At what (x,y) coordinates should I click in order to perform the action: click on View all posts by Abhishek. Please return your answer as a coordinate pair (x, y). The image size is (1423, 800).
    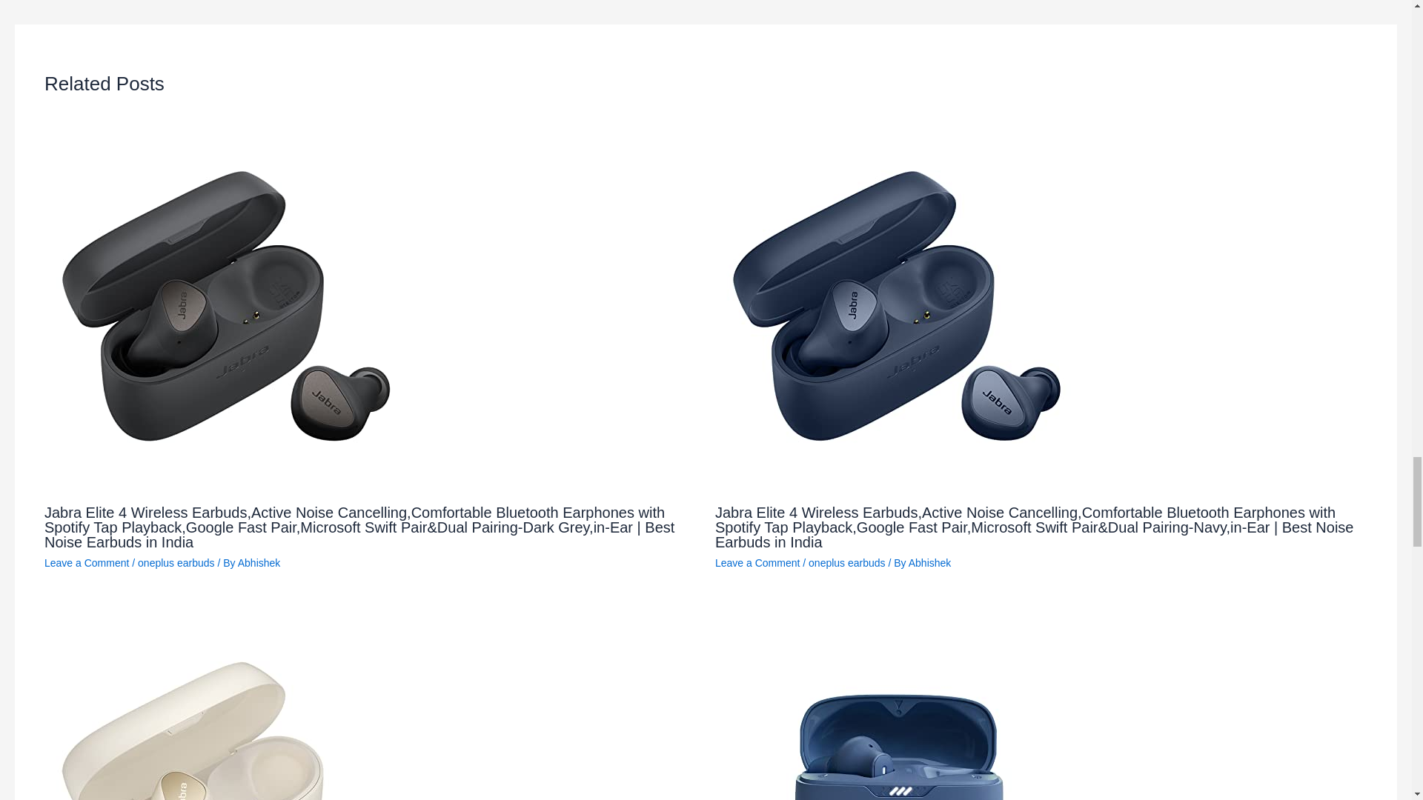
    Looking at the image, I should click on (259, 562).